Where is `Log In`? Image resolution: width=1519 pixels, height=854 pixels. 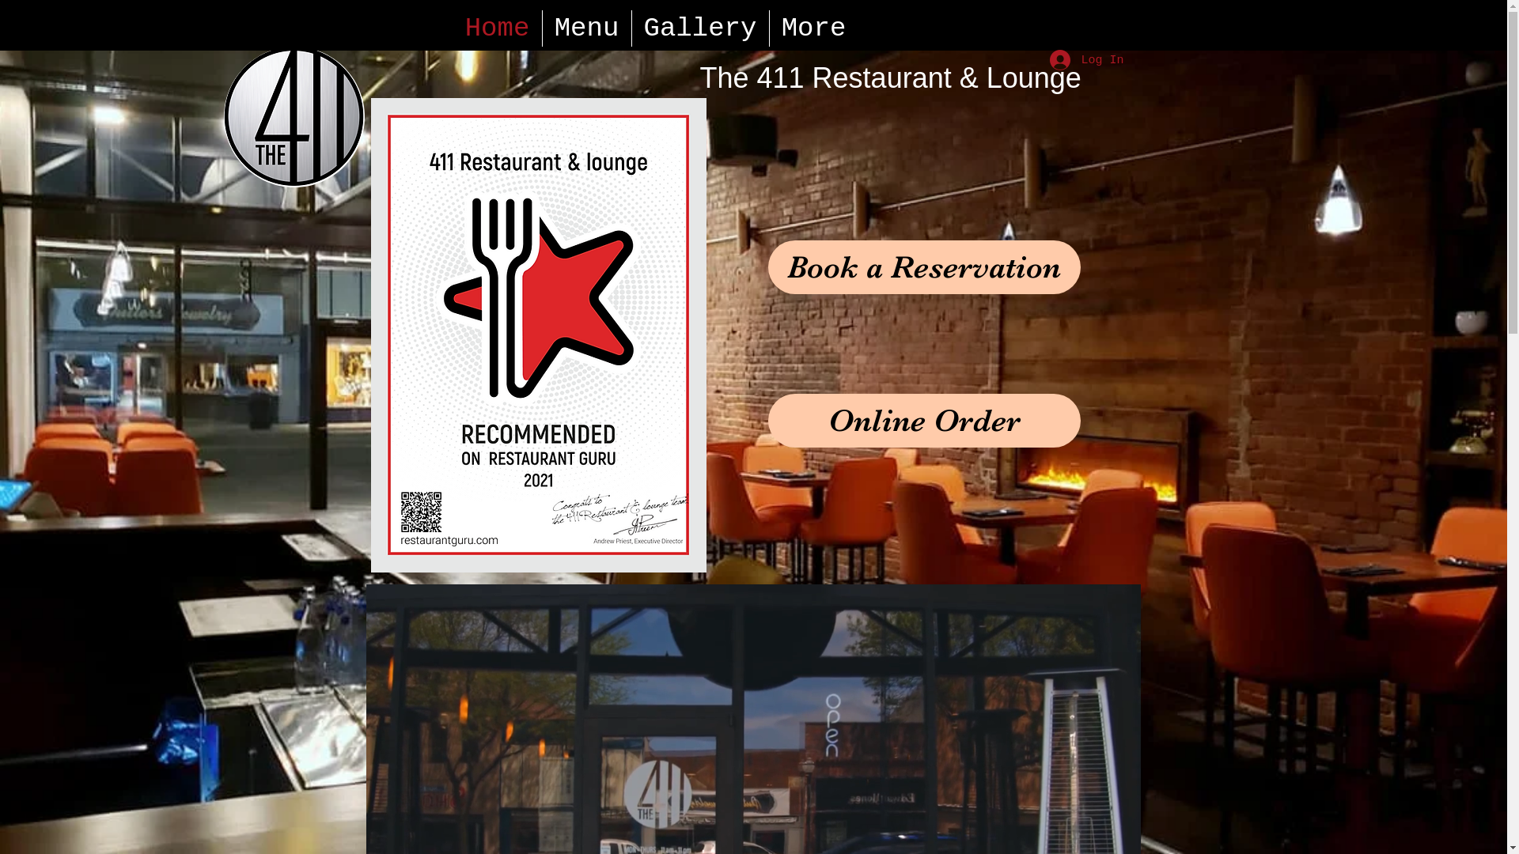
Log In is located at coordinates (1085, 60).